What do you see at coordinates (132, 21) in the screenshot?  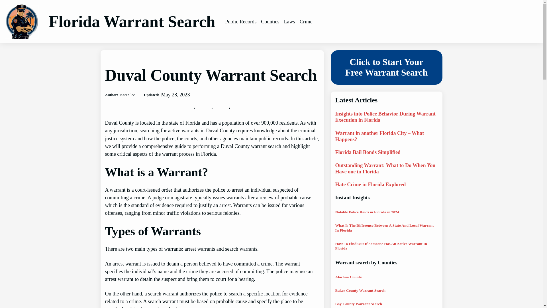 I see `Florida Warrant Search` at bounding box center [132, 21].